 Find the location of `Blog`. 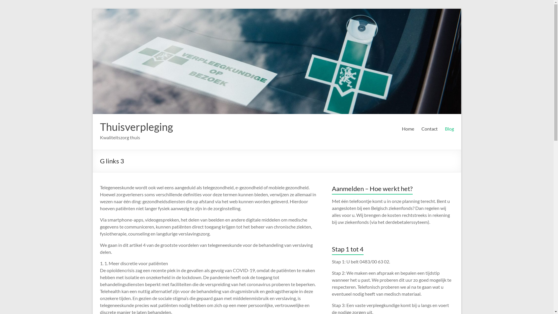

Blog is located at coordinates (449, 129).